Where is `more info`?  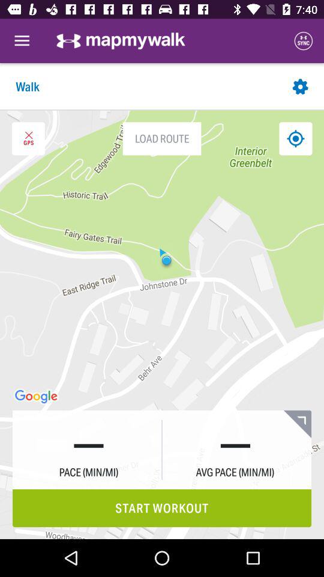 more info is located at coordinates (298, 424).